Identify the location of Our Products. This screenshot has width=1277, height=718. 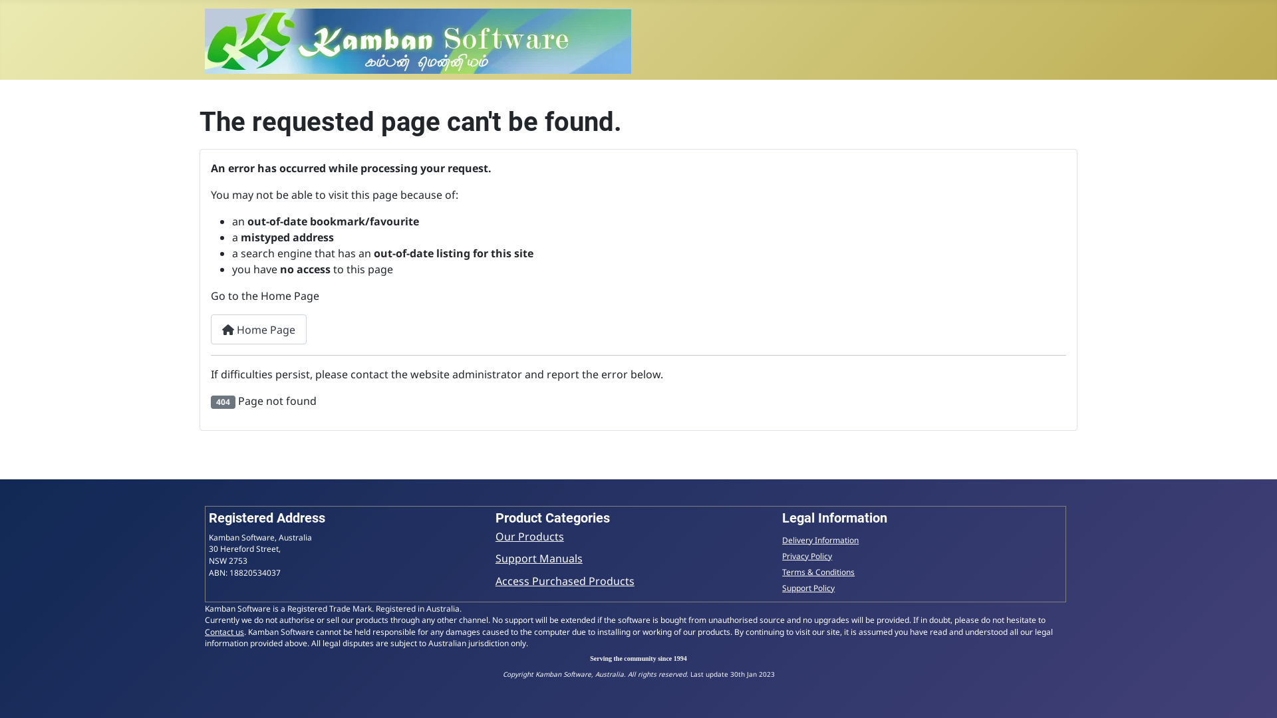
(529, 537).